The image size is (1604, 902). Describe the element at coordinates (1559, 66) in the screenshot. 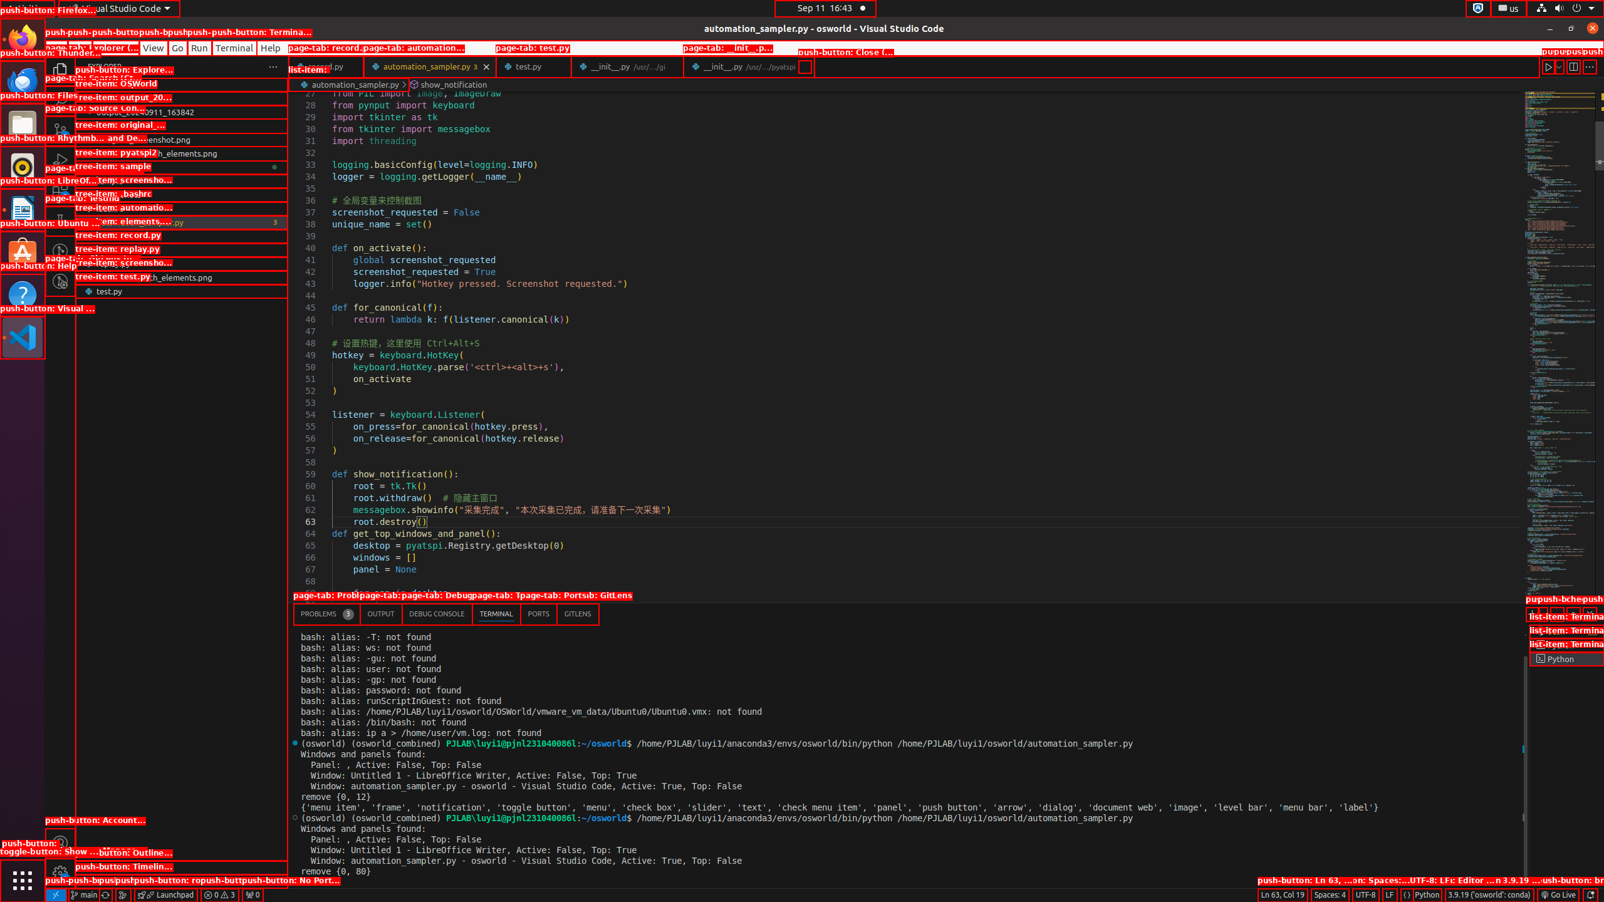

I see `Run or Debug...` at that location.